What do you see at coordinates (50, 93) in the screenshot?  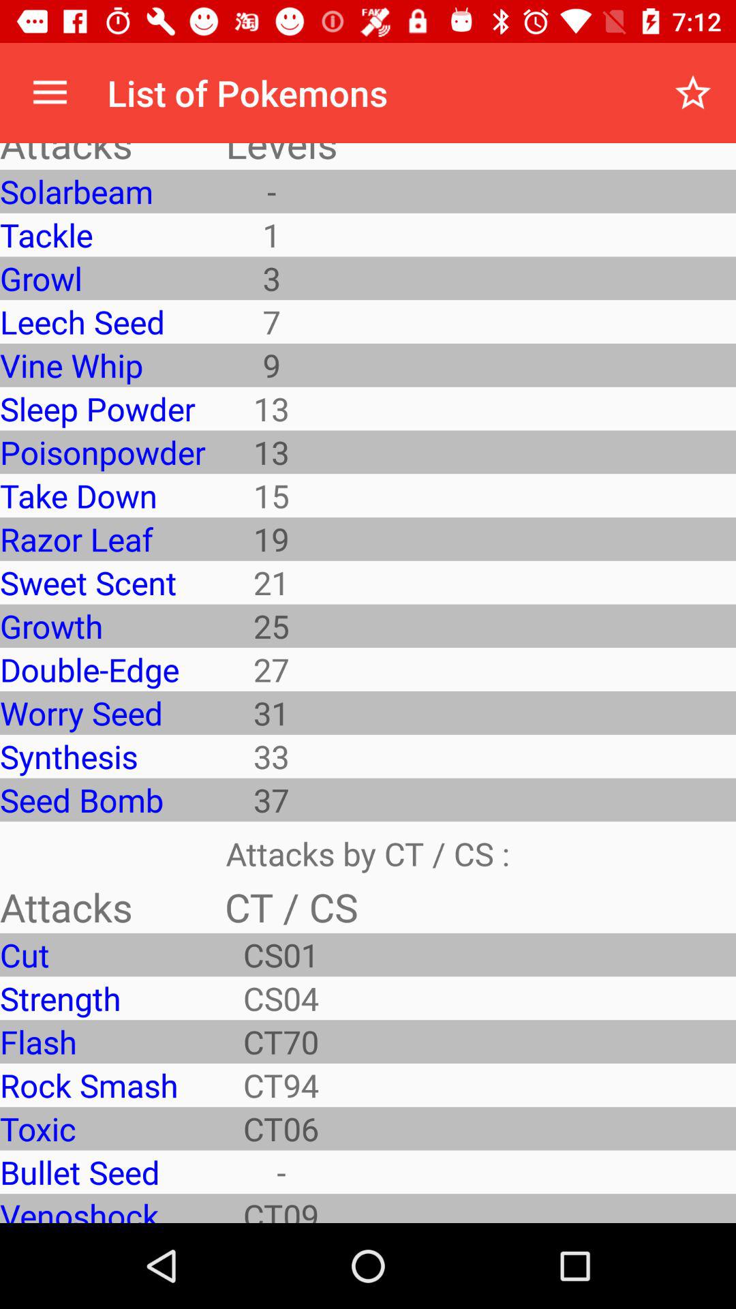 I see `turn off icon above the attacks app` at bounding box center [50, 93].